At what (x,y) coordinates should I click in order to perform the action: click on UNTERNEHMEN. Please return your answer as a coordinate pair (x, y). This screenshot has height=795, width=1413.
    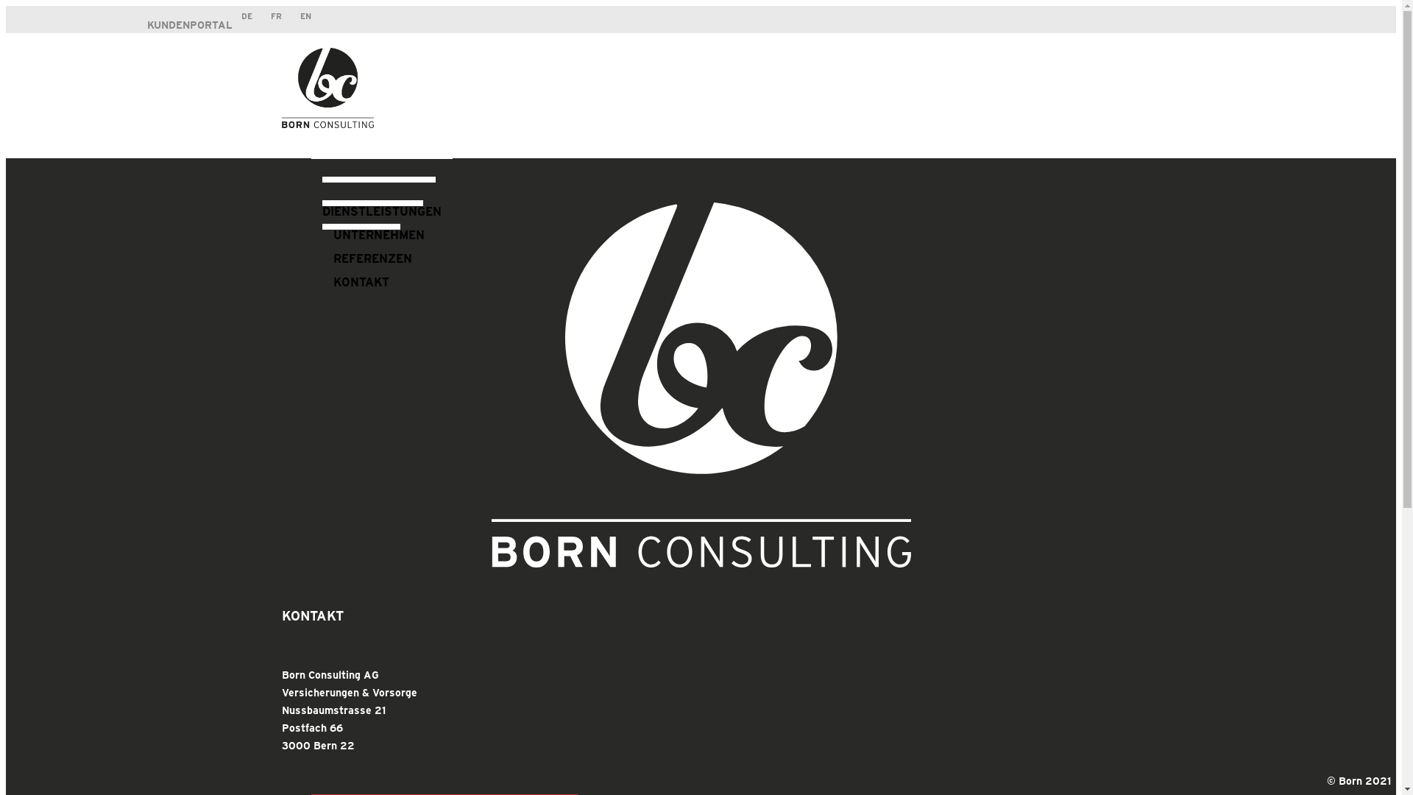
    Looking at the image, I should click on (379, 228).